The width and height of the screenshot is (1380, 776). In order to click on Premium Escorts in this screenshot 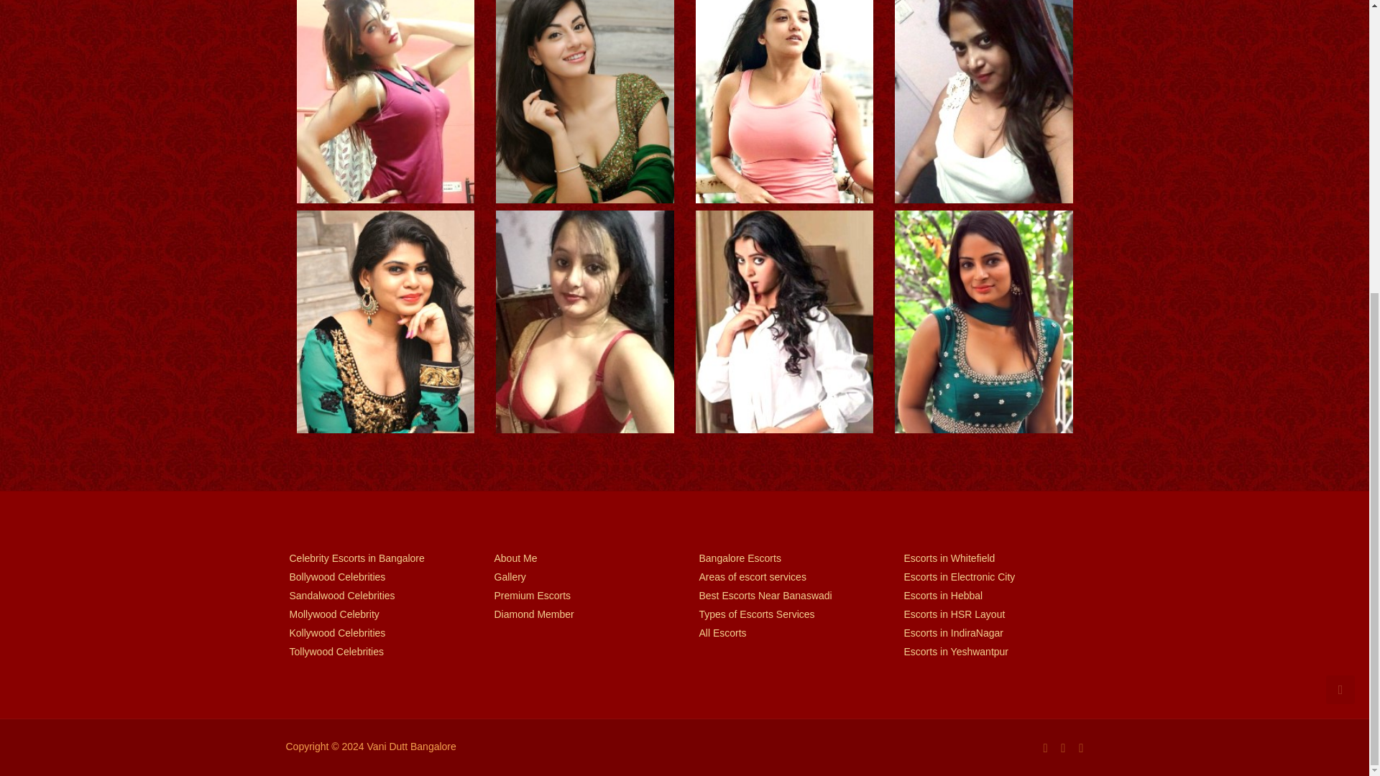, I will do `click(582, 595)`.